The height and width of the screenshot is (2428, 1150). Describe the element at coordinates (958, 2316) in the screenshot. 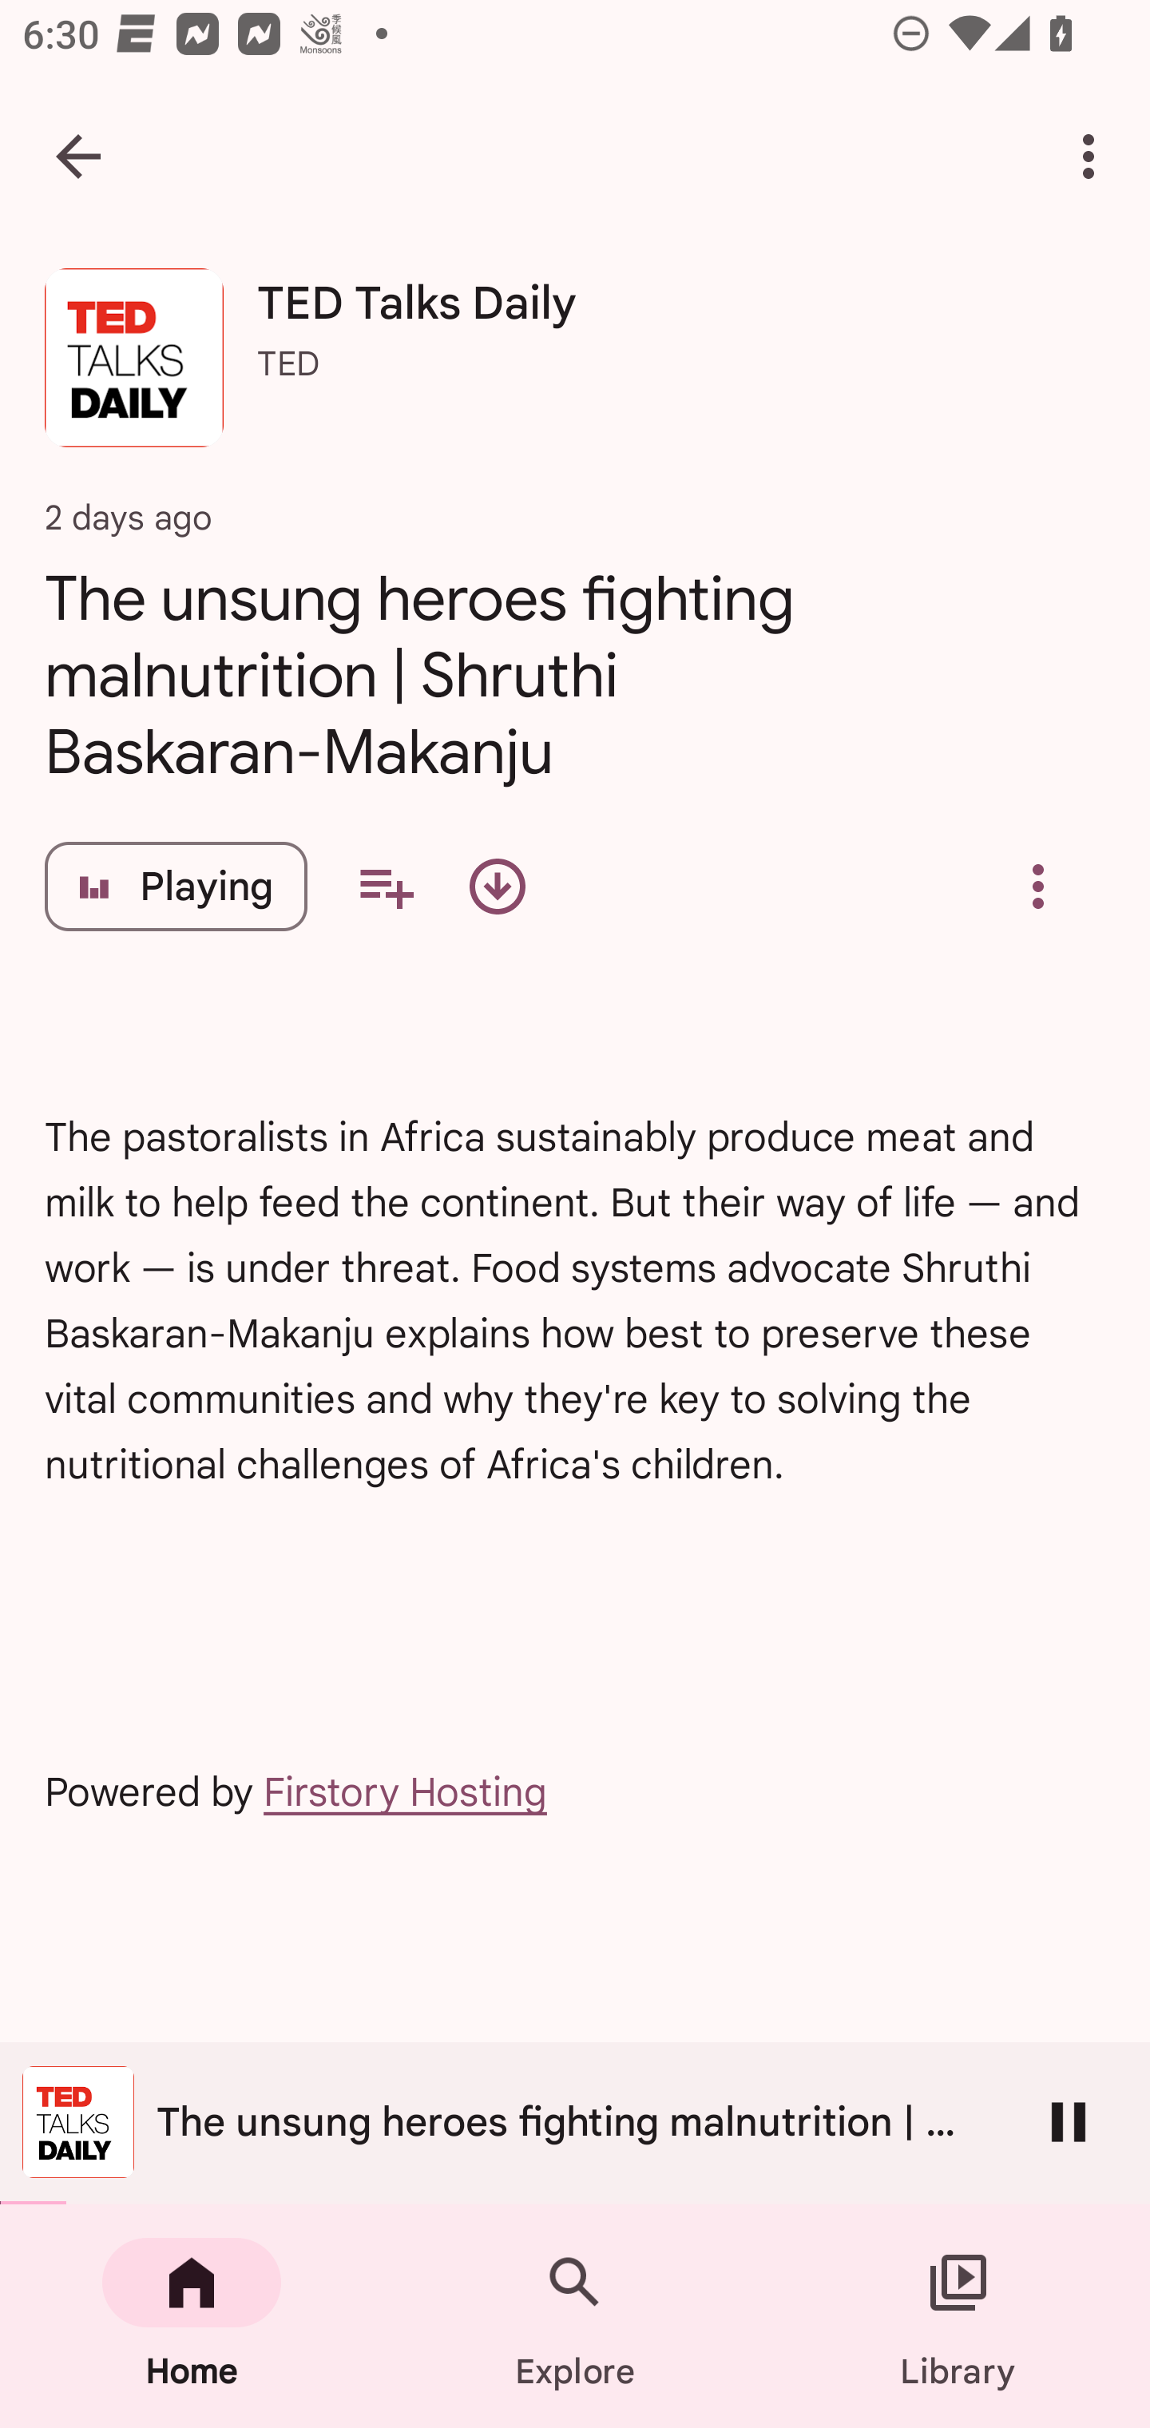

I see `Library` at that location.